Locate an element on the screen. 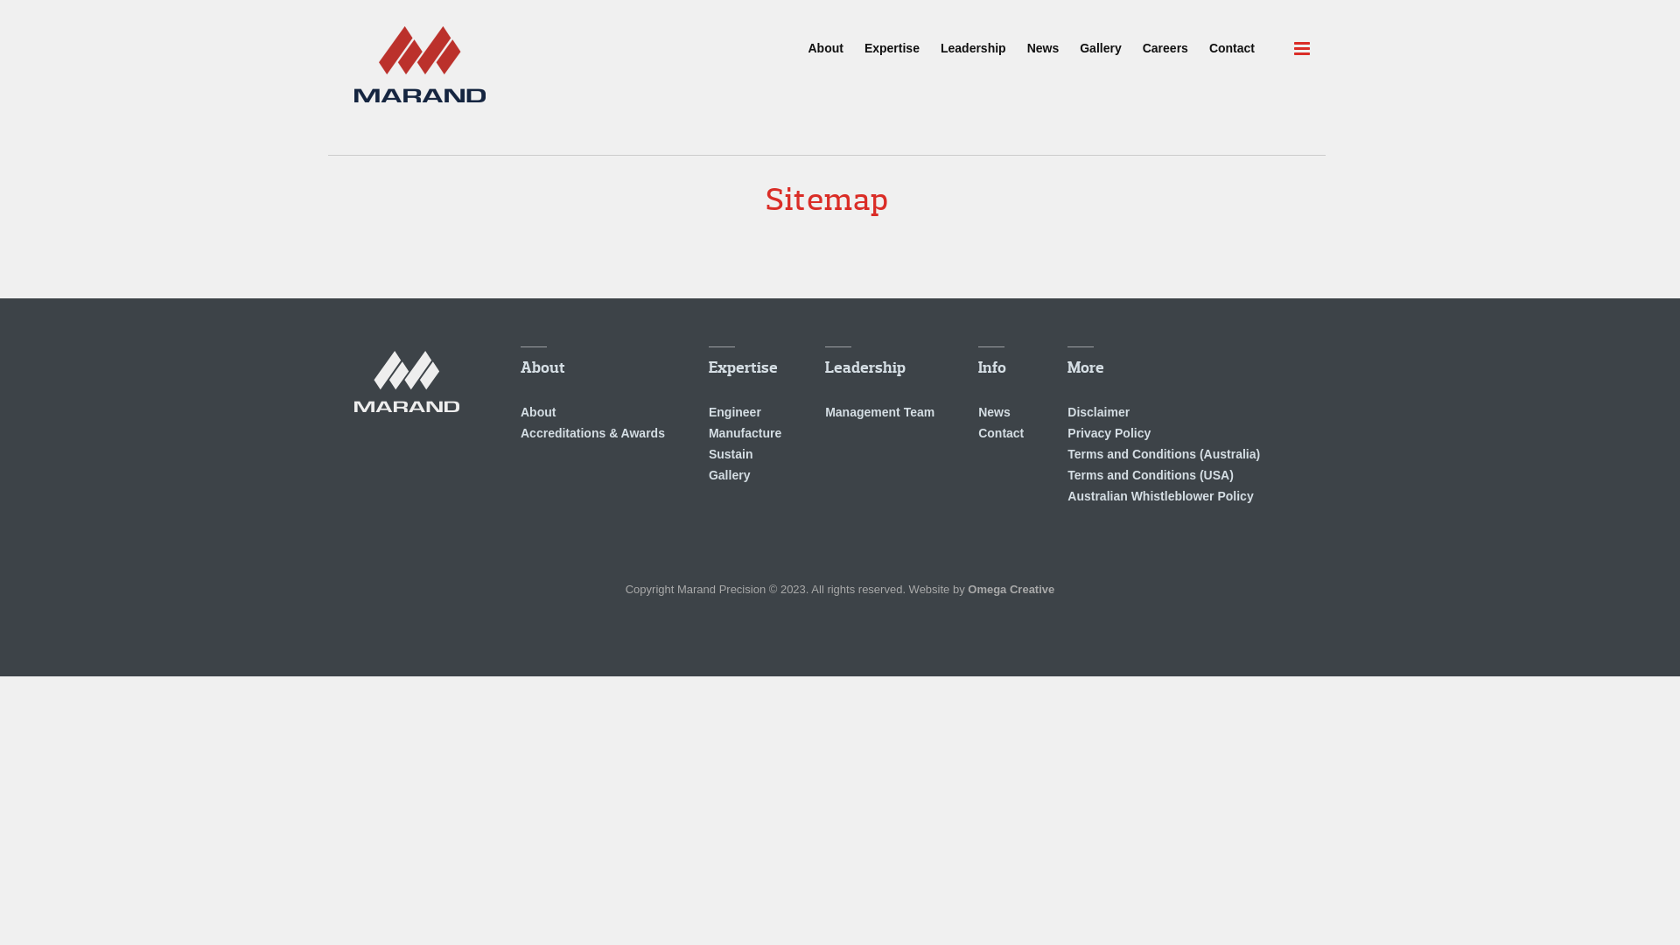 The width and height of the screenshot is (1680, 945). Manufacture is located at coordinates (745, 433).